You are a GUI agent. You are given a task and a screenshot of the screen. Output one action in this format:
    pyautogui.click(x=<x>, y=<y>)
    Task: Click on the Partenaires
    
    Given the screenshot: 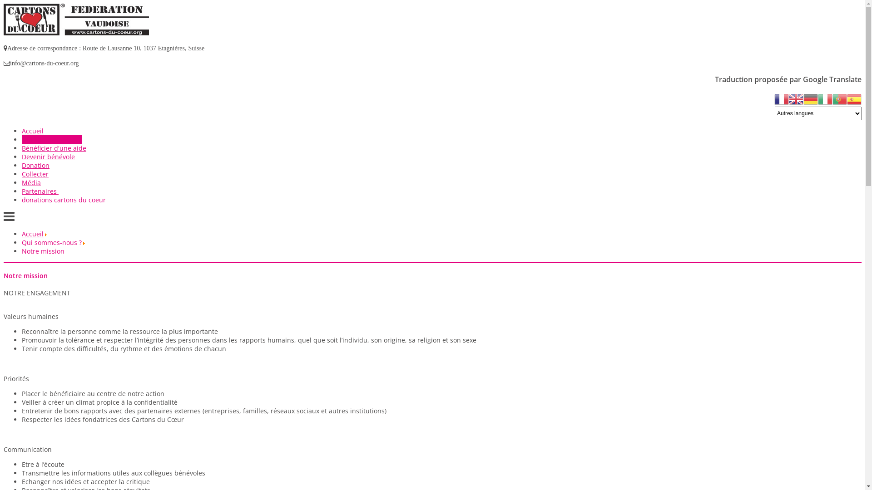 What is the action you would take?
    pyautogui.click(x=40, y=191)
    